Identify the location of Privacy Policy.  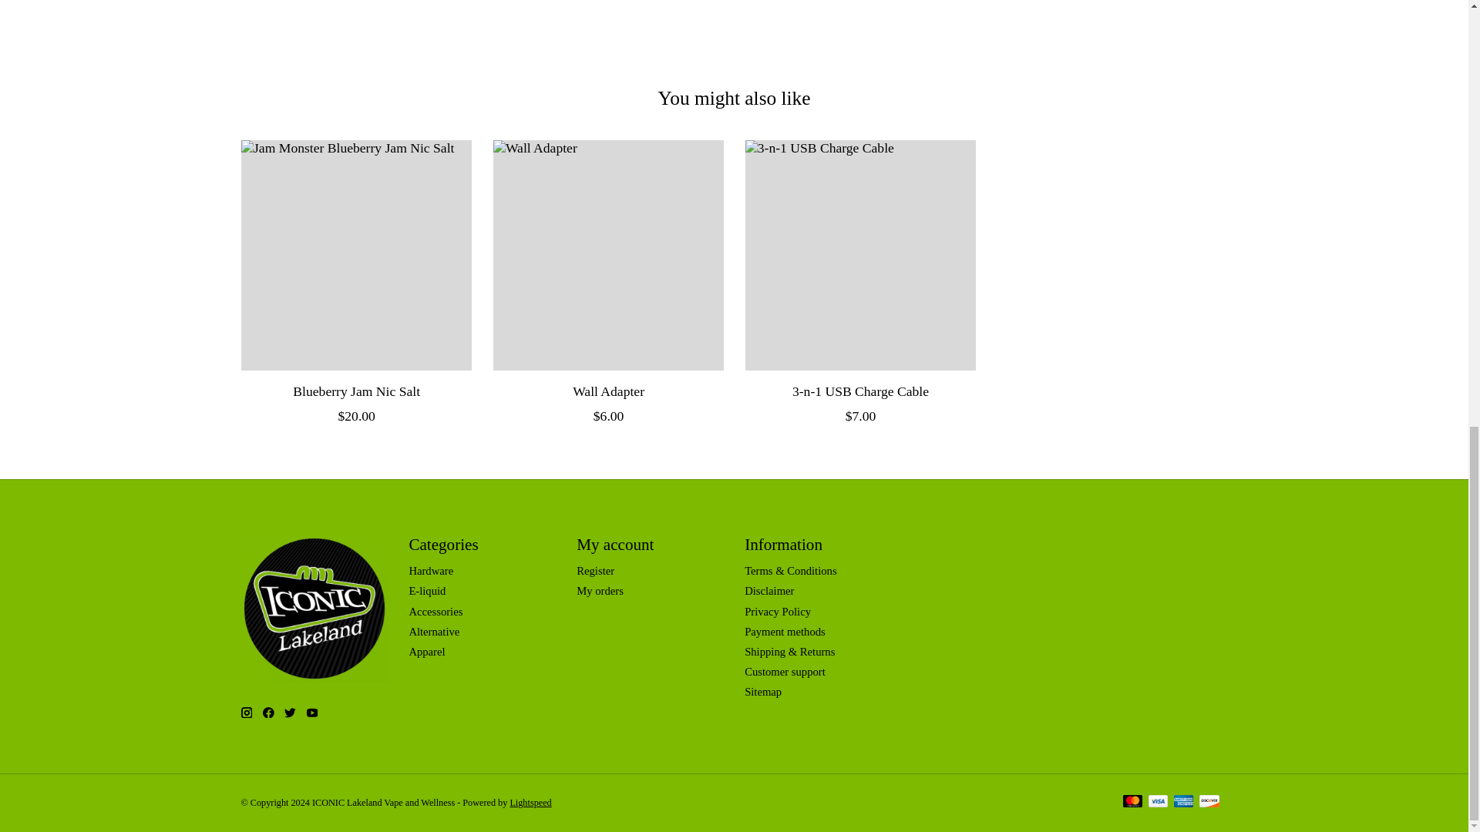
(777, 612).